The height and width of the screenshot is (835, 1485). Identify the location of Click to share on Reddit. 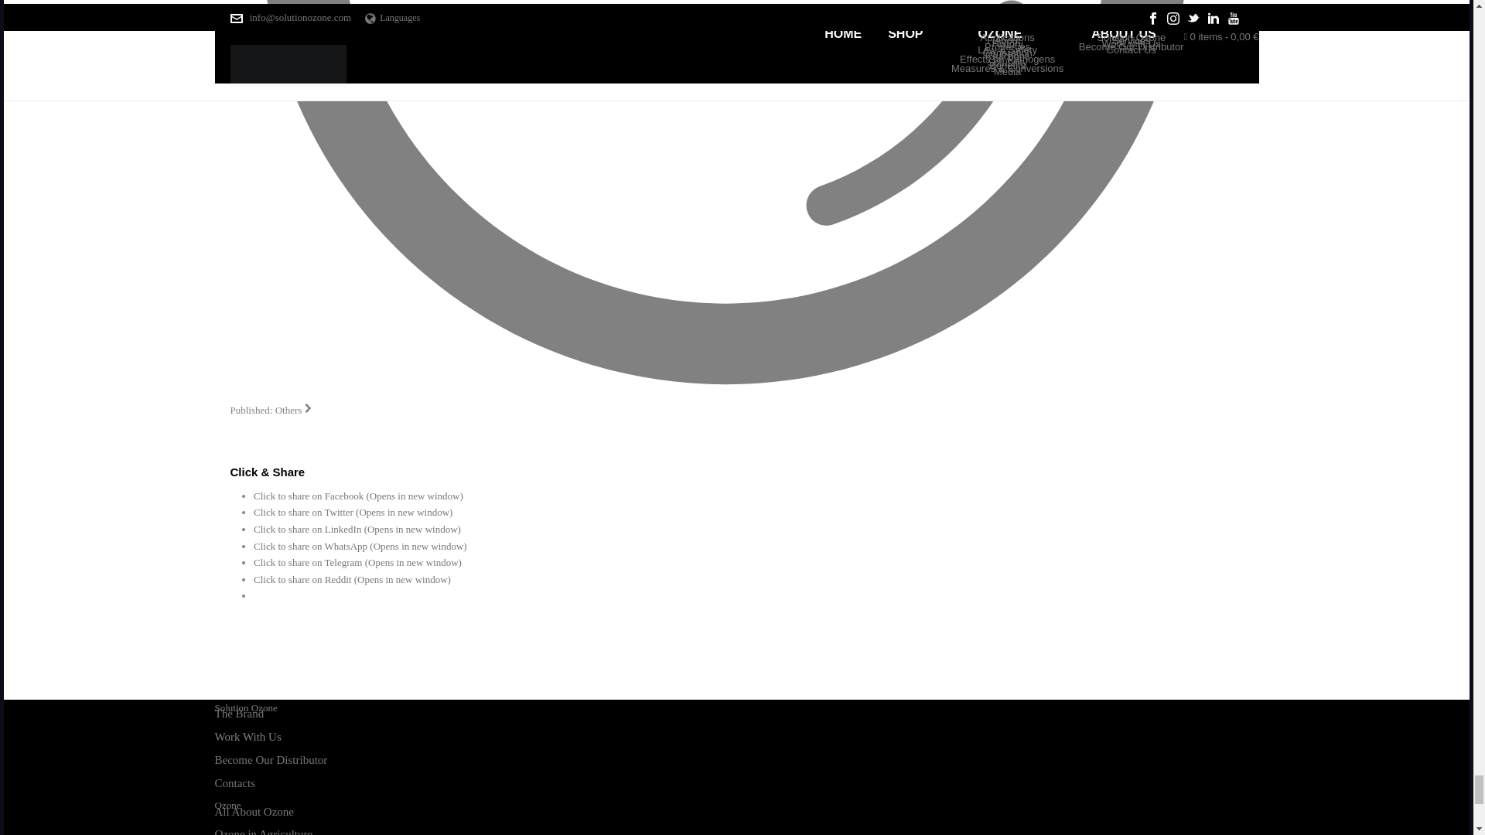
(353, 579).